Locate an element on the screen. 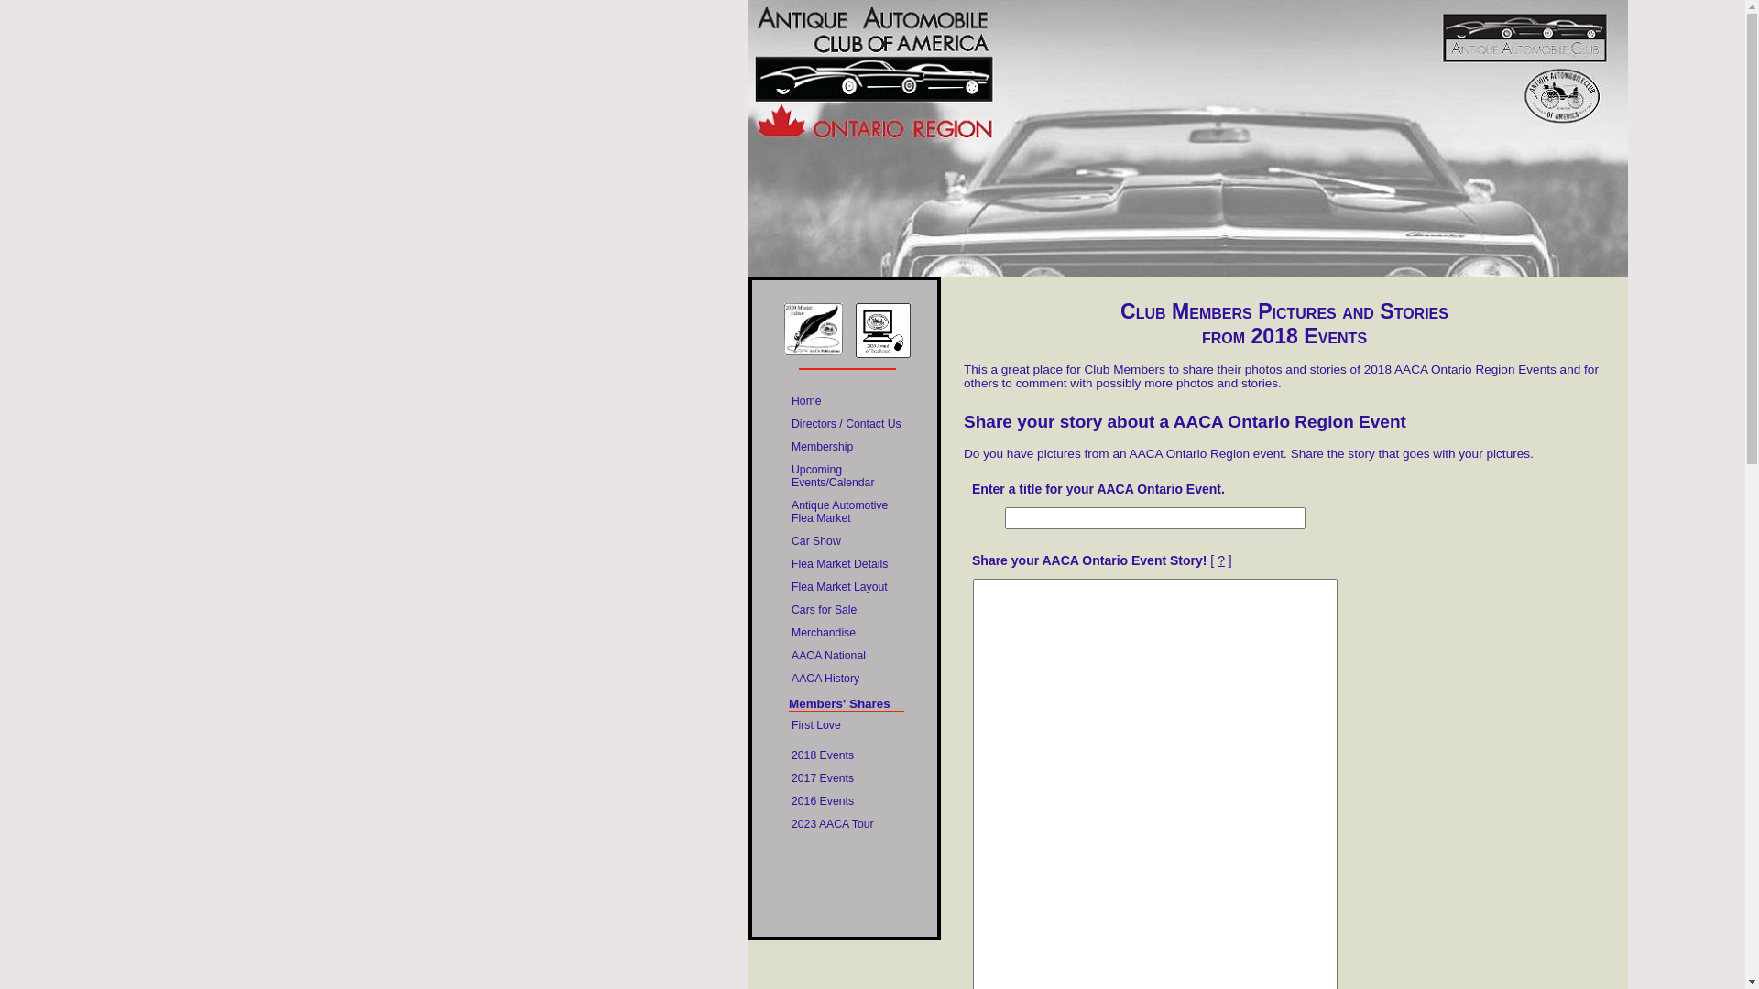 The height and width of the screenshot is (989, 1759). AACA National is located at coordinates (847, 656).